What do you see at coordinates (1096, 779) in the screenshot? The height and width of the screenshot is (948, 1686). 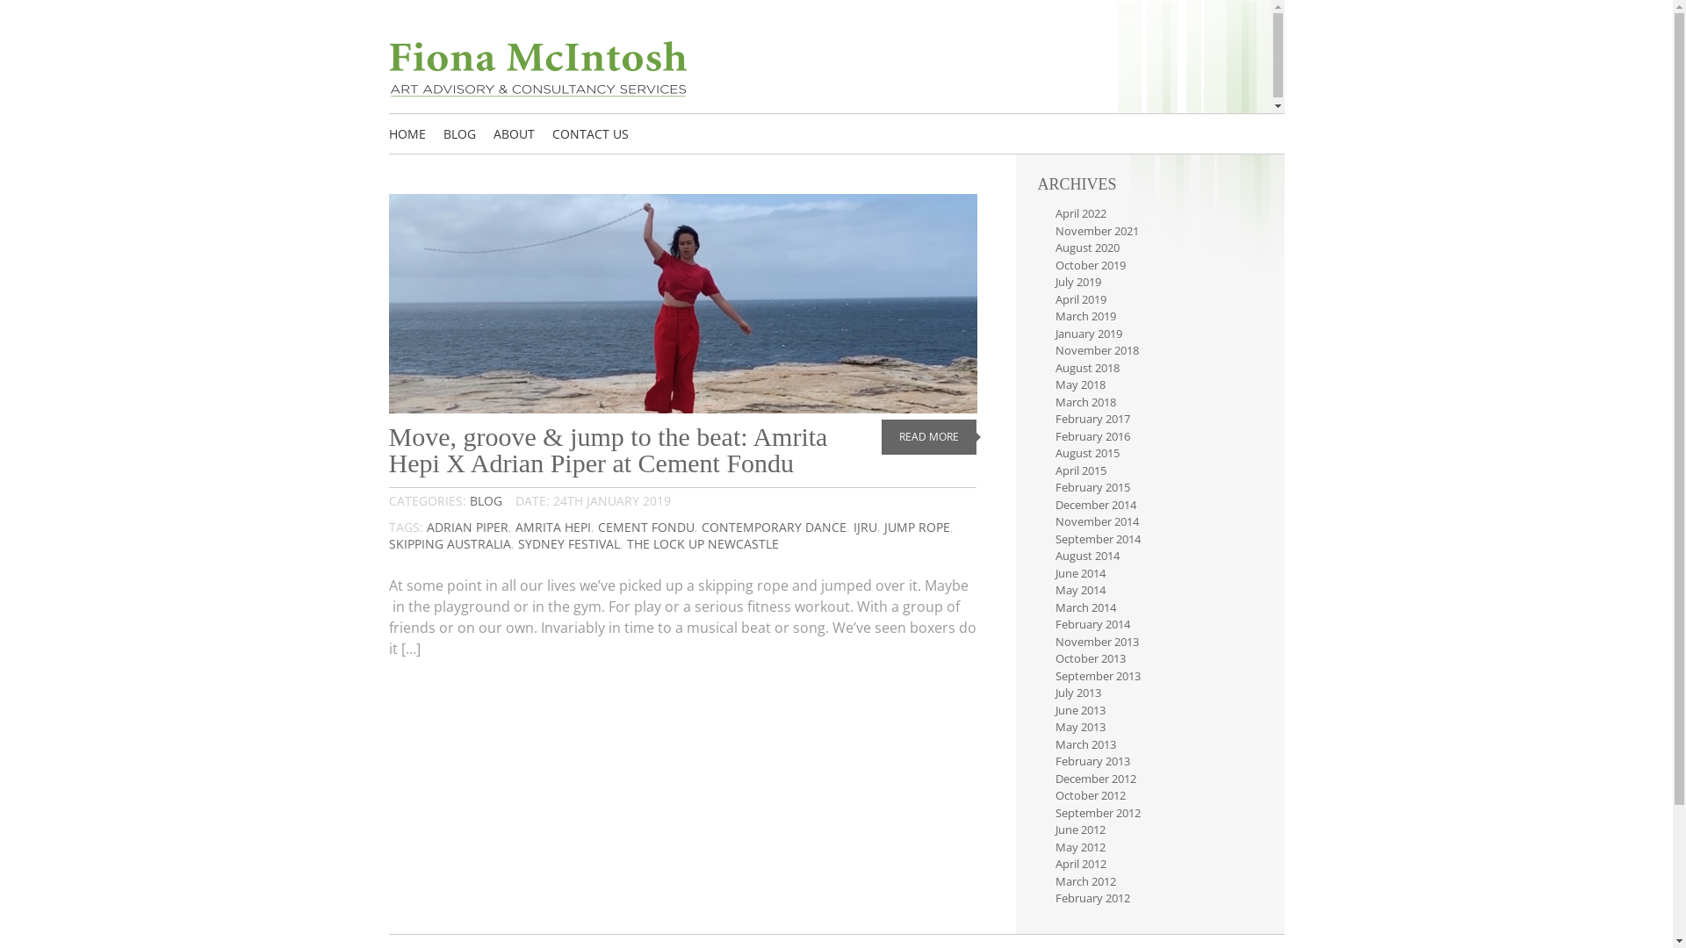 I see `December 2012` at bounding box center [1096, 779].